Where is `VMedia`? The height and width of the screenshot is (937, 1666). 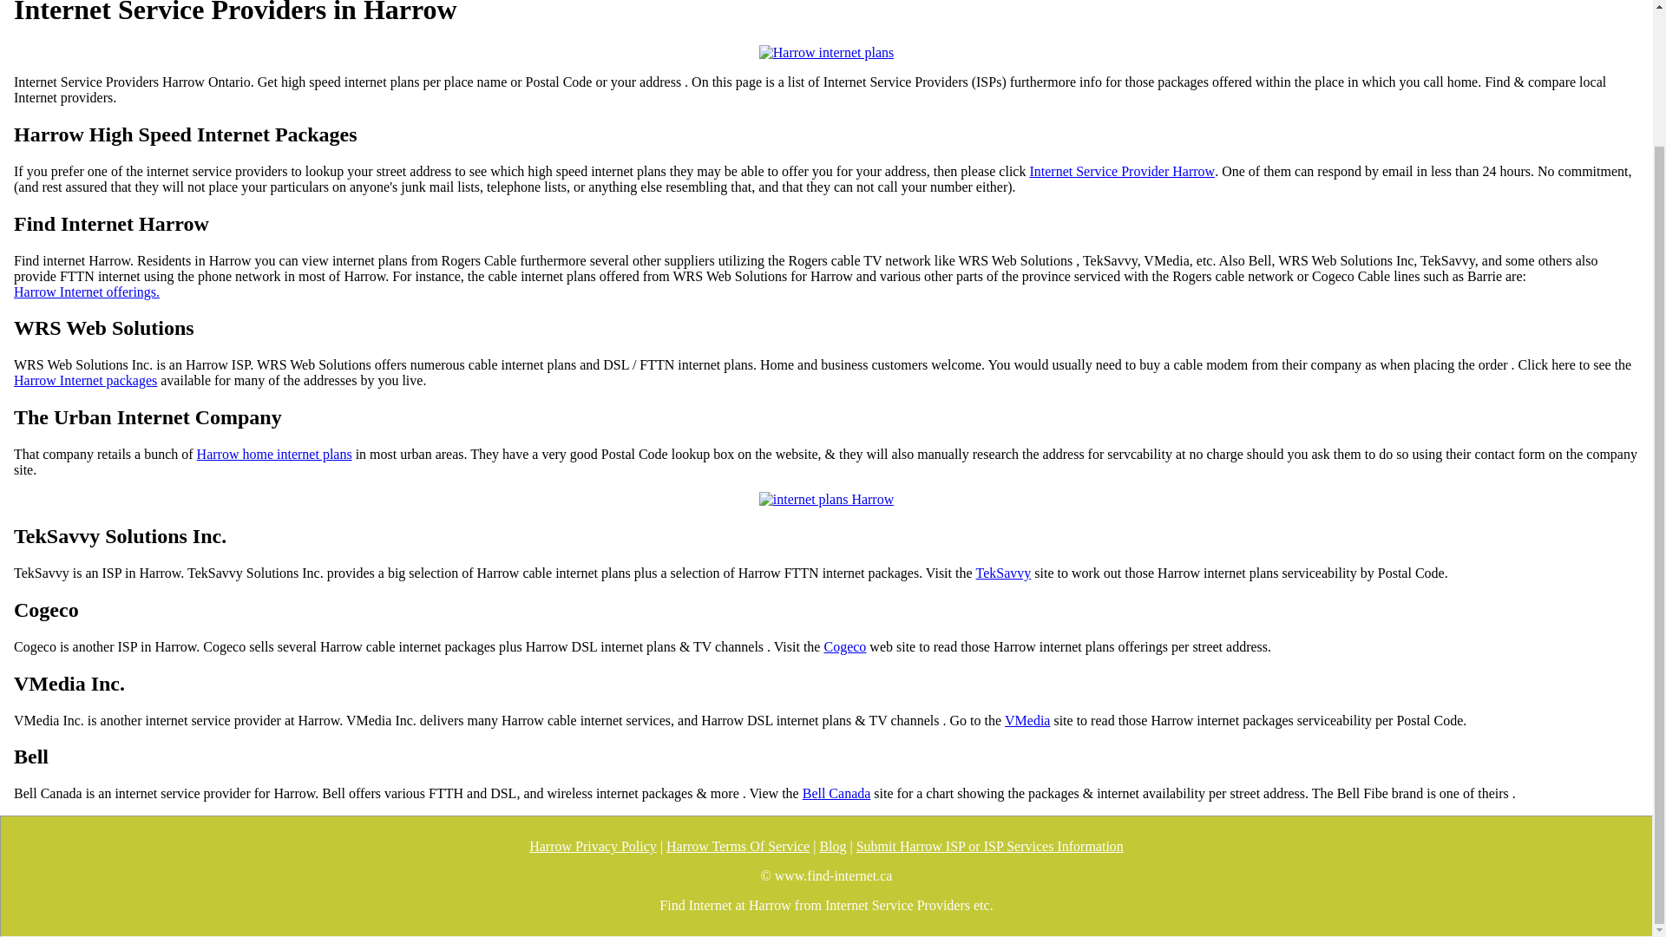 VMedia is located at coordinates (1026, 720).